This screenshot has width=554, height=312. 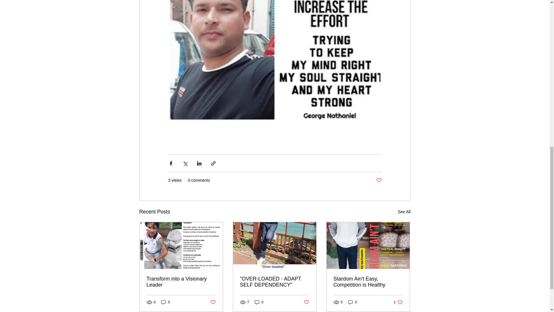 I want to click on See All, so click(x=398, y=302).